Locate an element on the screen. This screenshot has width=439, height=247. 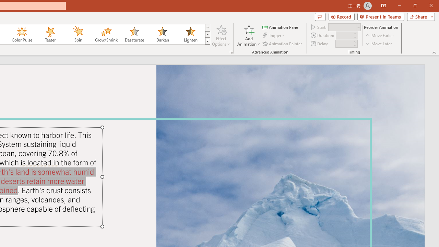
Start is located at coordinates (344, 27).